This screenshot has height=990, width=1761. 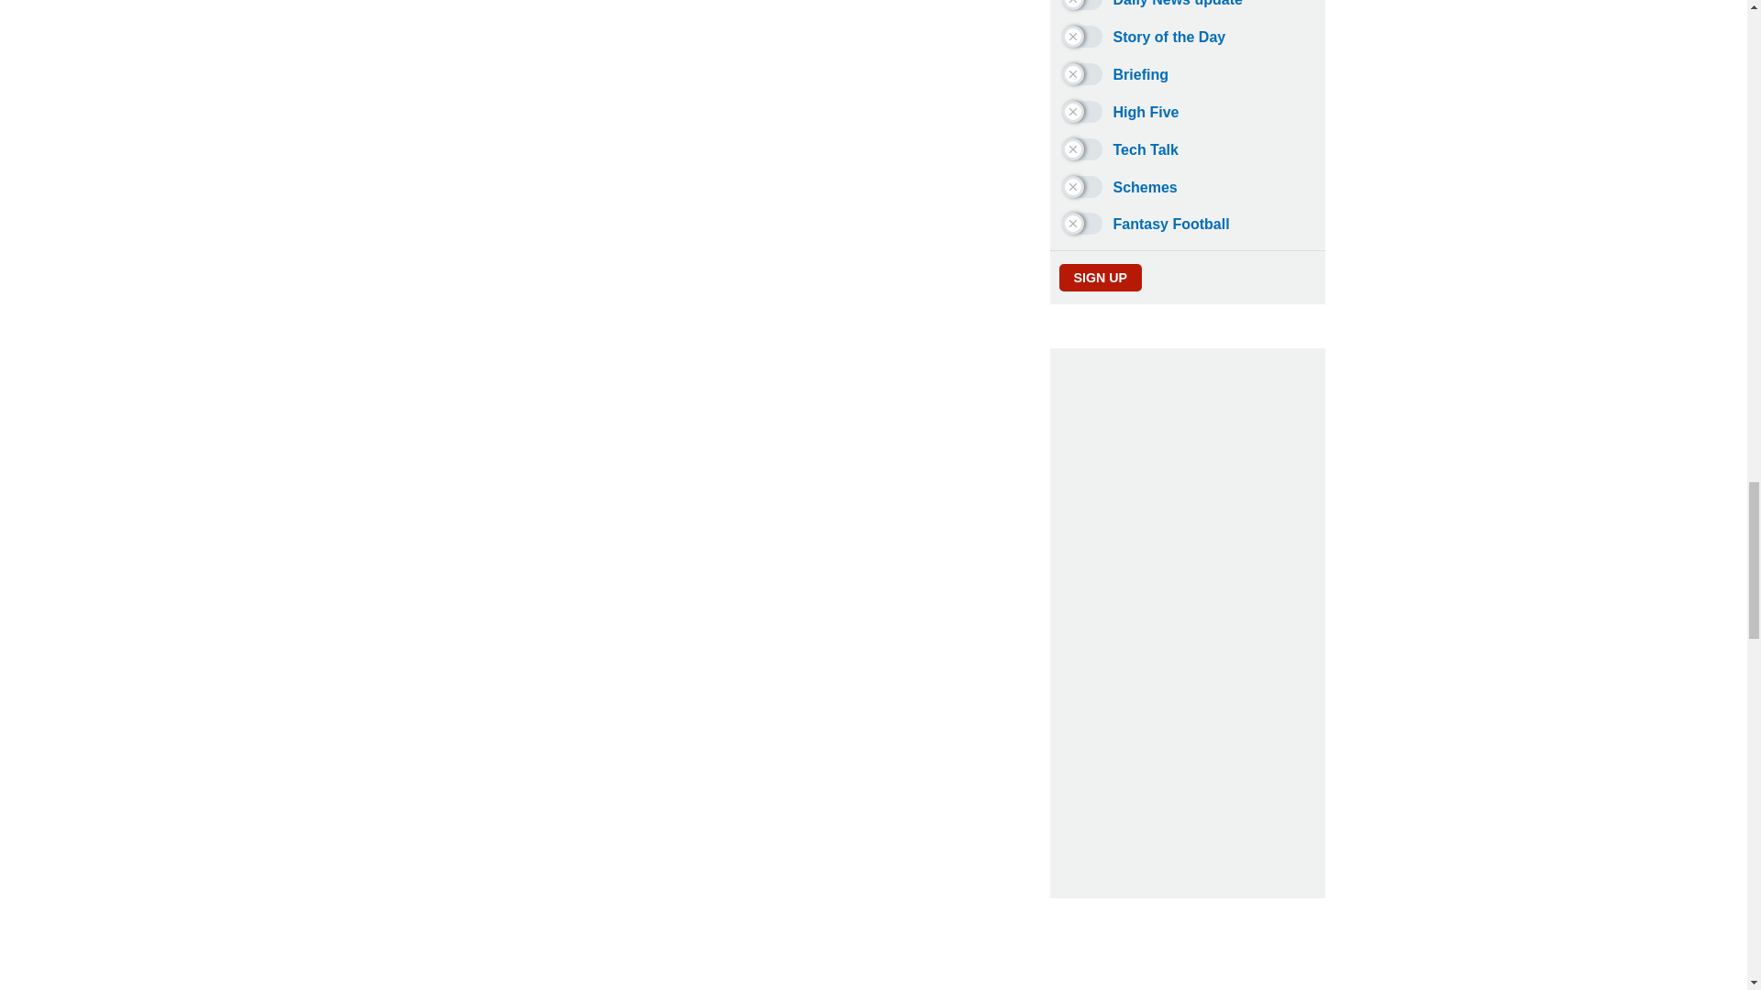 I want to click on 3rd party ad content, so click(x=874, y=970).